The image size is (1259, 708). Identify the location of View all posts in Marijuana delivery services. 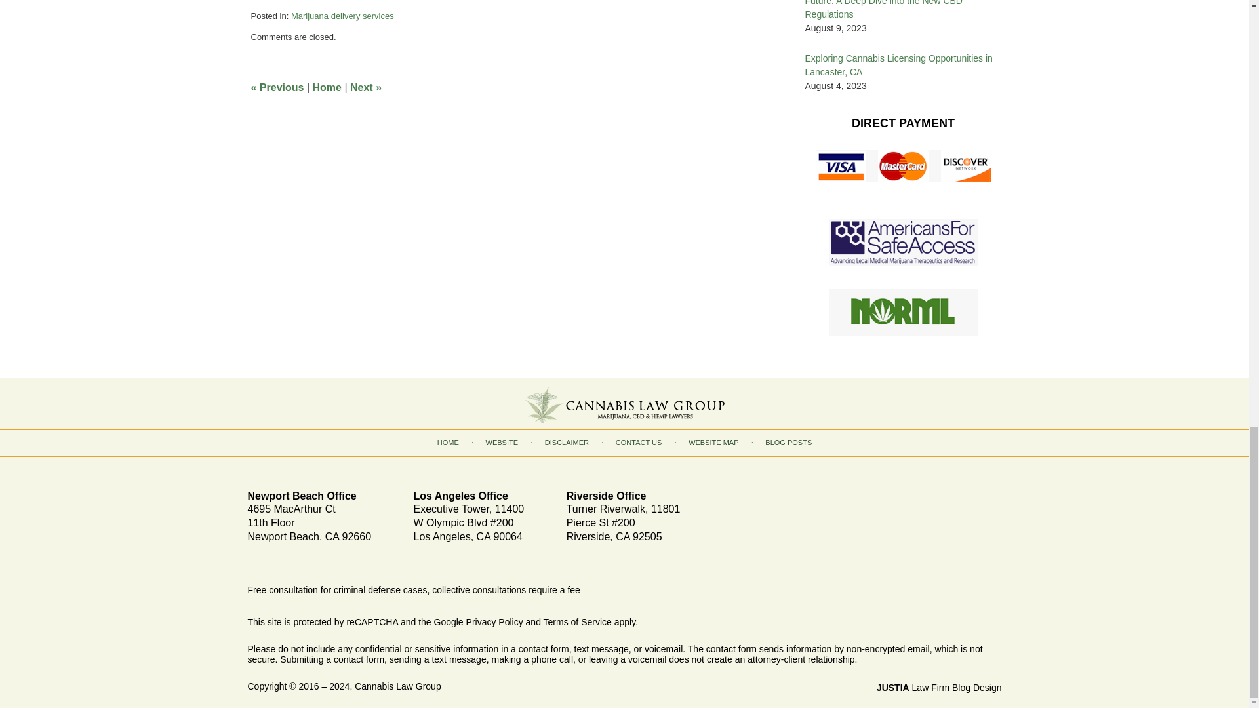
(342, 100).